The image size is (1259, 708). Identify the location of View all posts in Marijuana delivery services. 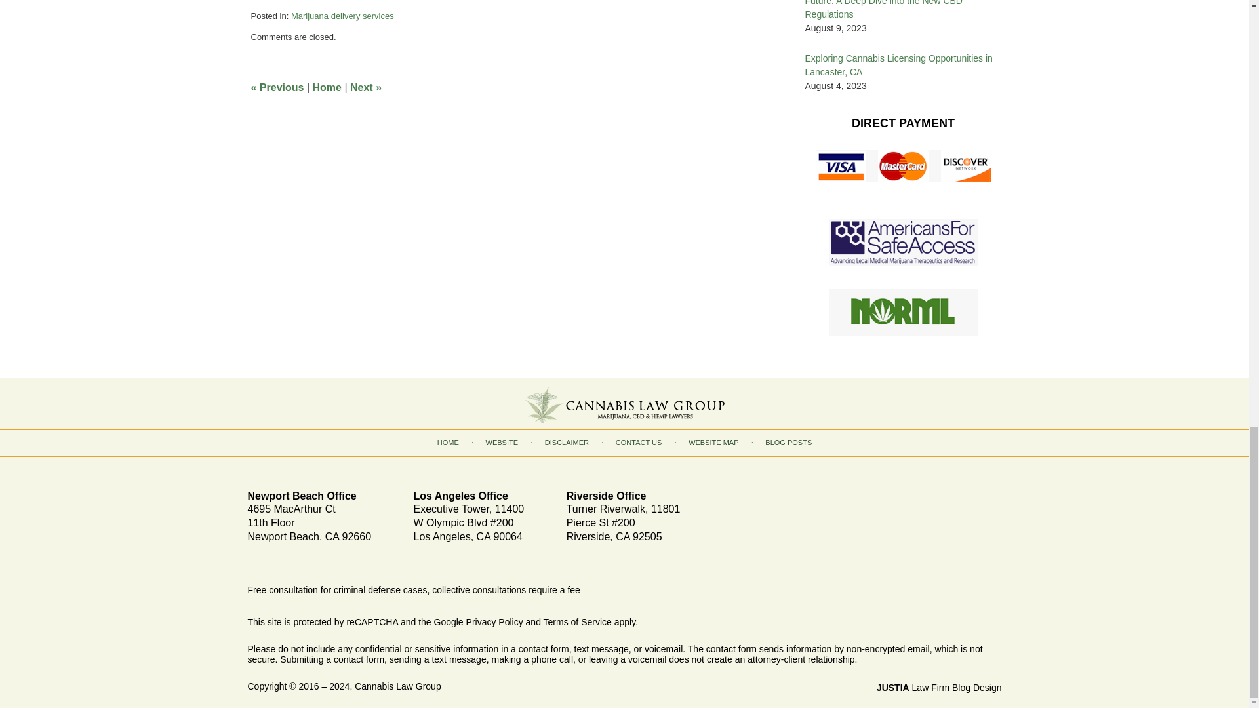
(342, 100).